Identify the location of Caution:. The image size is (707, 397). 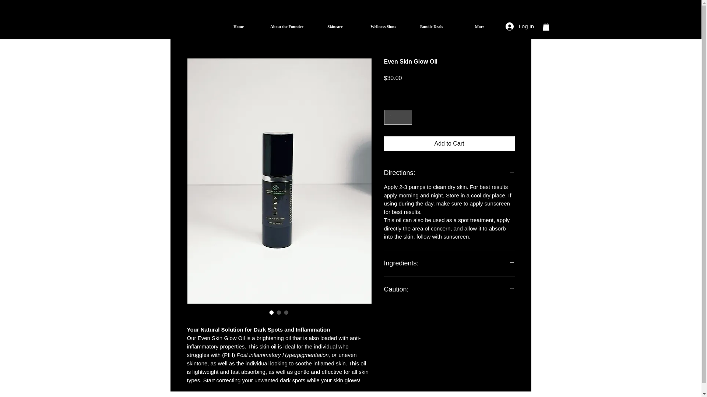
(449, 289).